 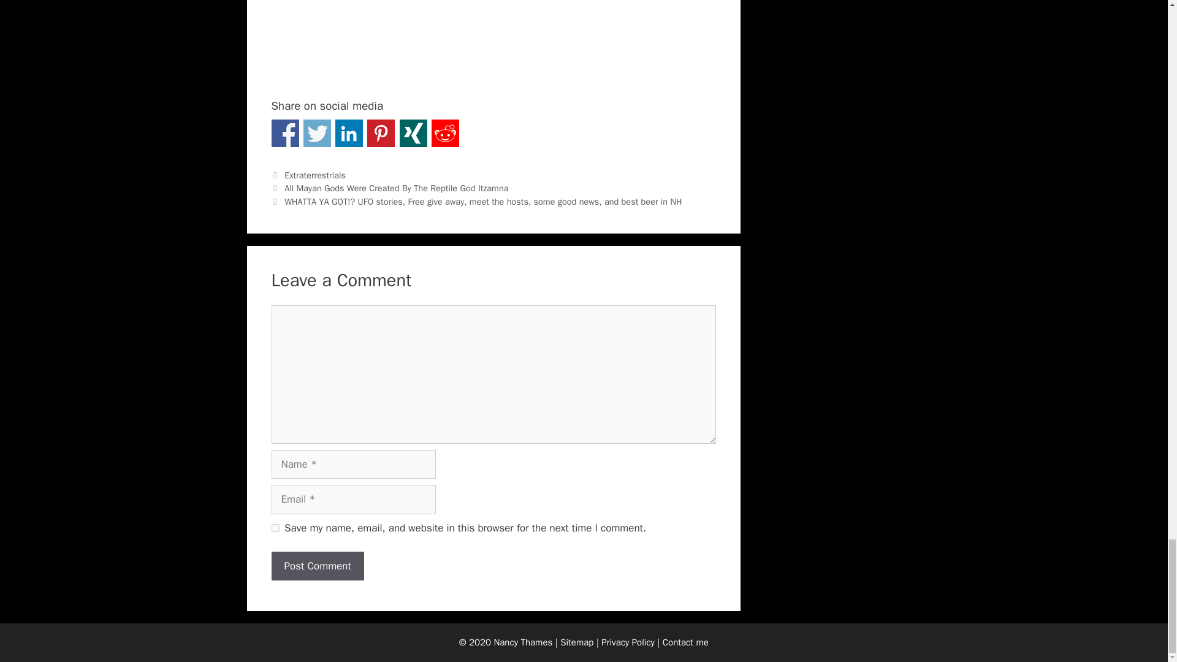 I want to click on Post Comment, so click(x=317, y=566).